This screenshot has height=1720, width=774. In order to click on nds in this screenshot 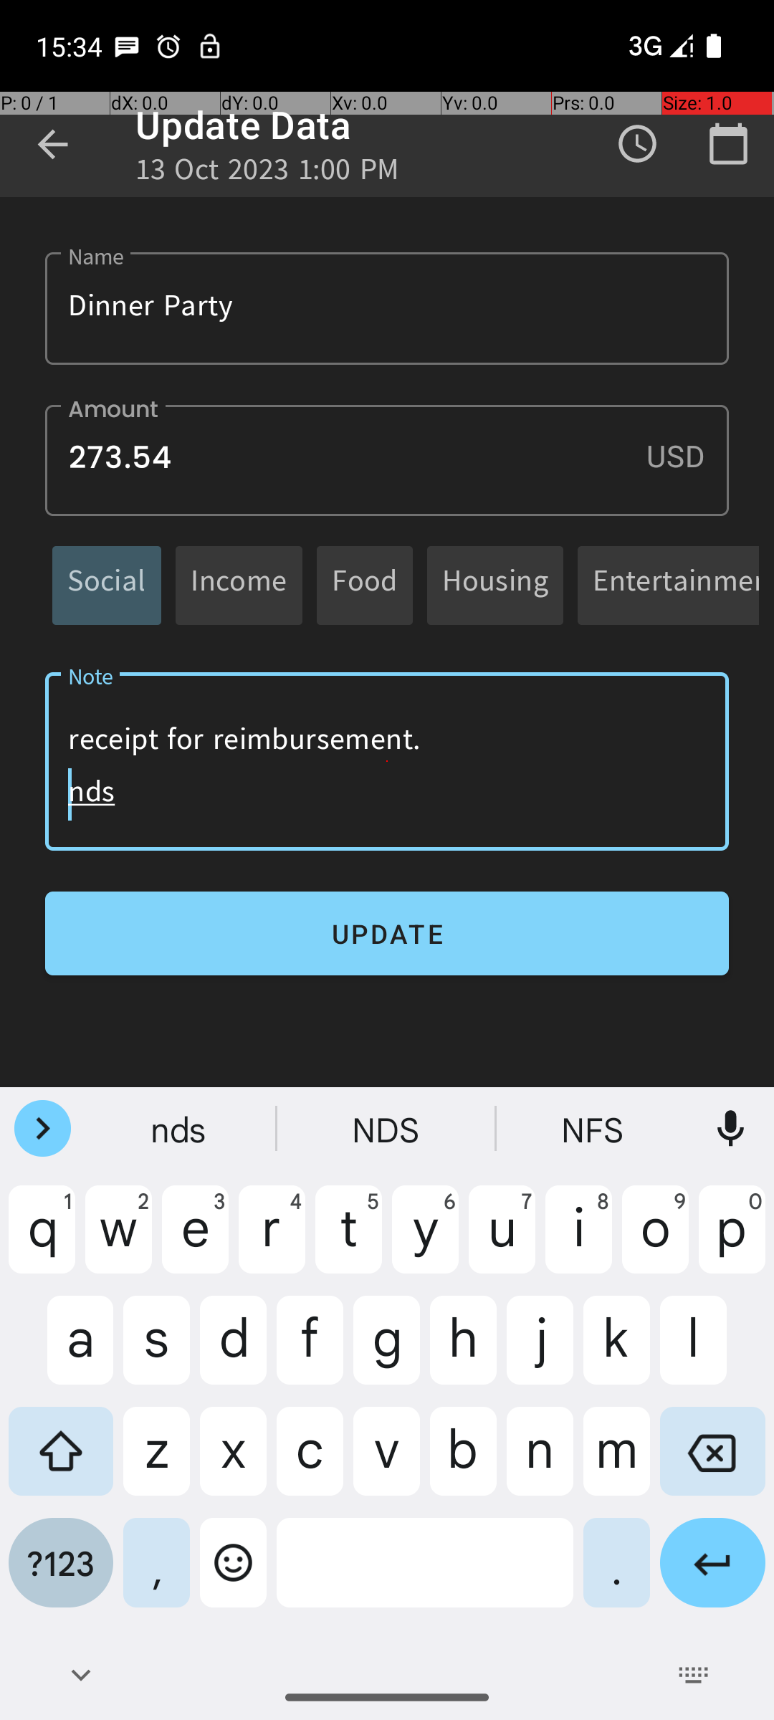, I will do `click(180, 1129)`.